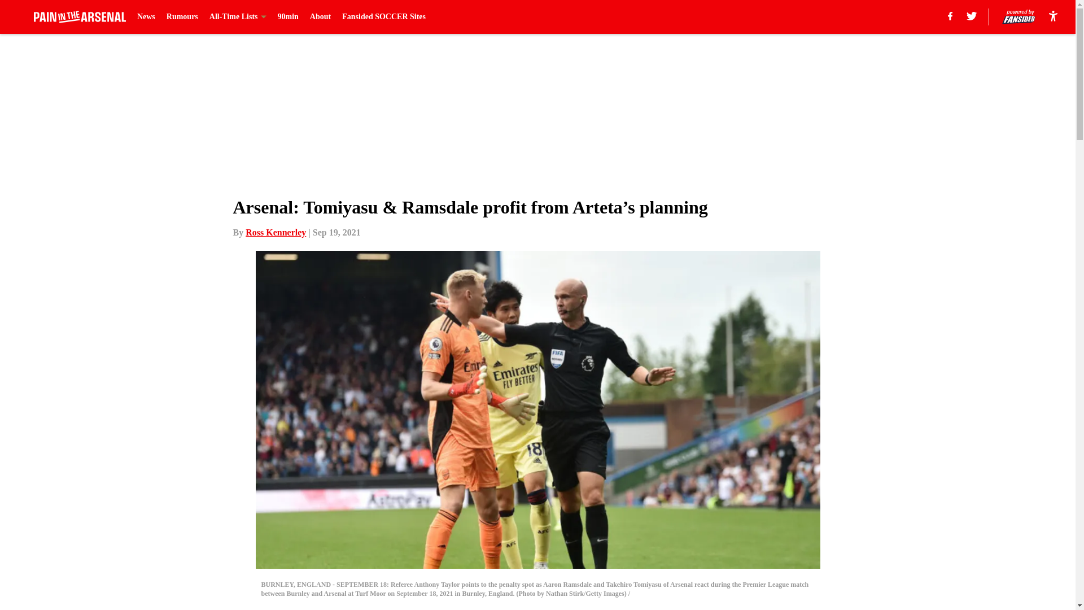 The width and height of the screenshot is (1084, 610). What do you see at coordinates (182, 17) in the screenshot?
I see `Rumours` at bounding box center [182, 17].